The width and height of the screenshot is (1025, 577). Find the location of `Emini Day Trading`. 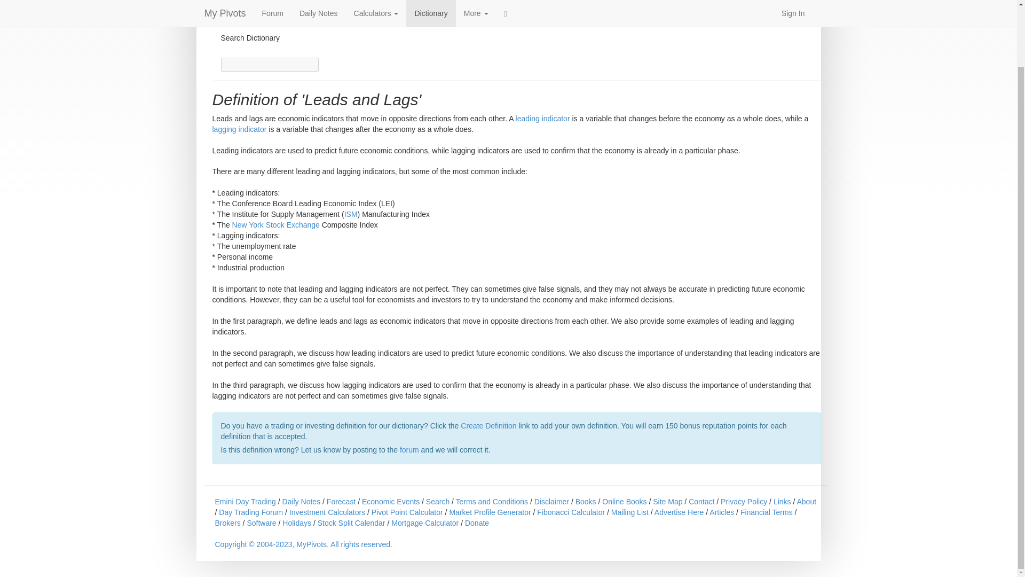

Emini Day Trading is located at coordinates (245, 501).